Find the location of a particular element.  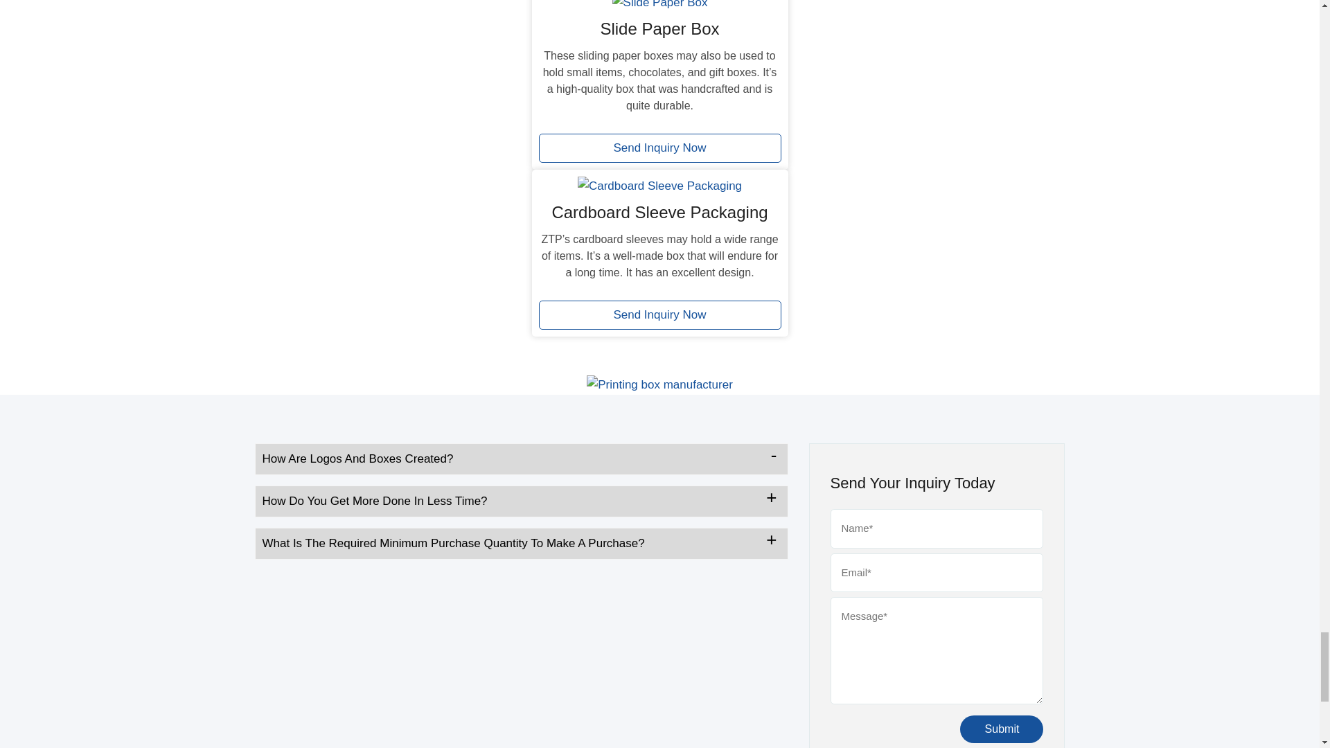

Submit is located at coordinates (1002, 729).